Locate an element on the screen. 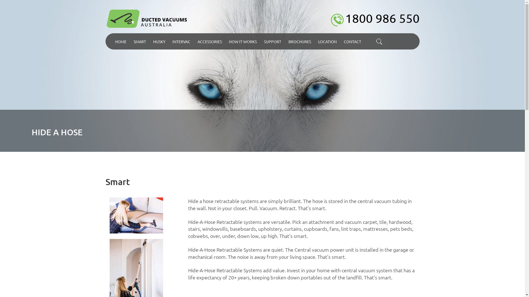  INTERVAC is located at coordinates (181, 41).